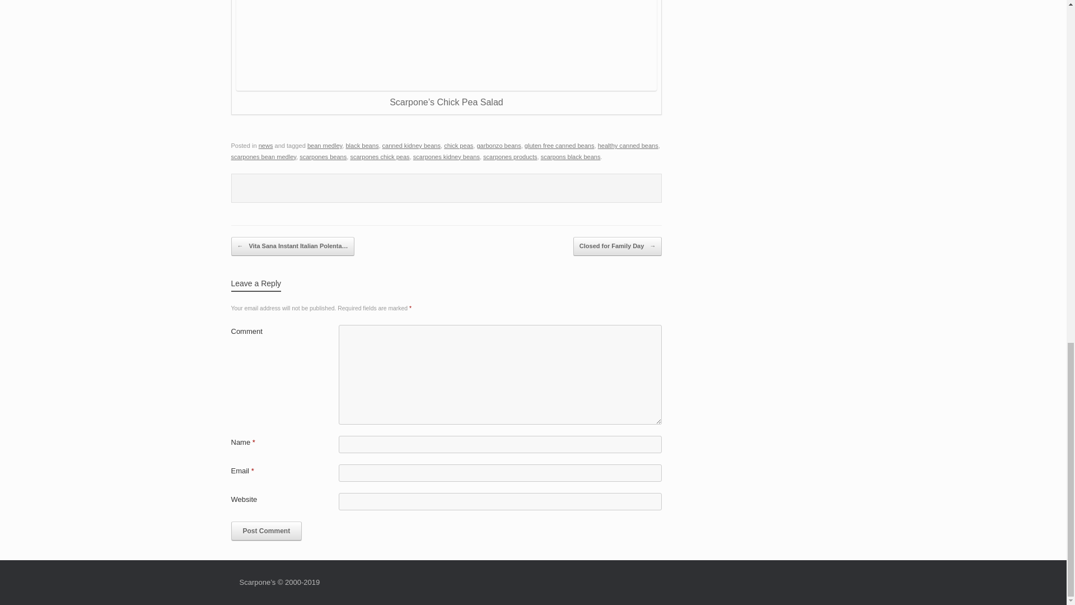  I want to click on scarpones beans, so click(322, 157).